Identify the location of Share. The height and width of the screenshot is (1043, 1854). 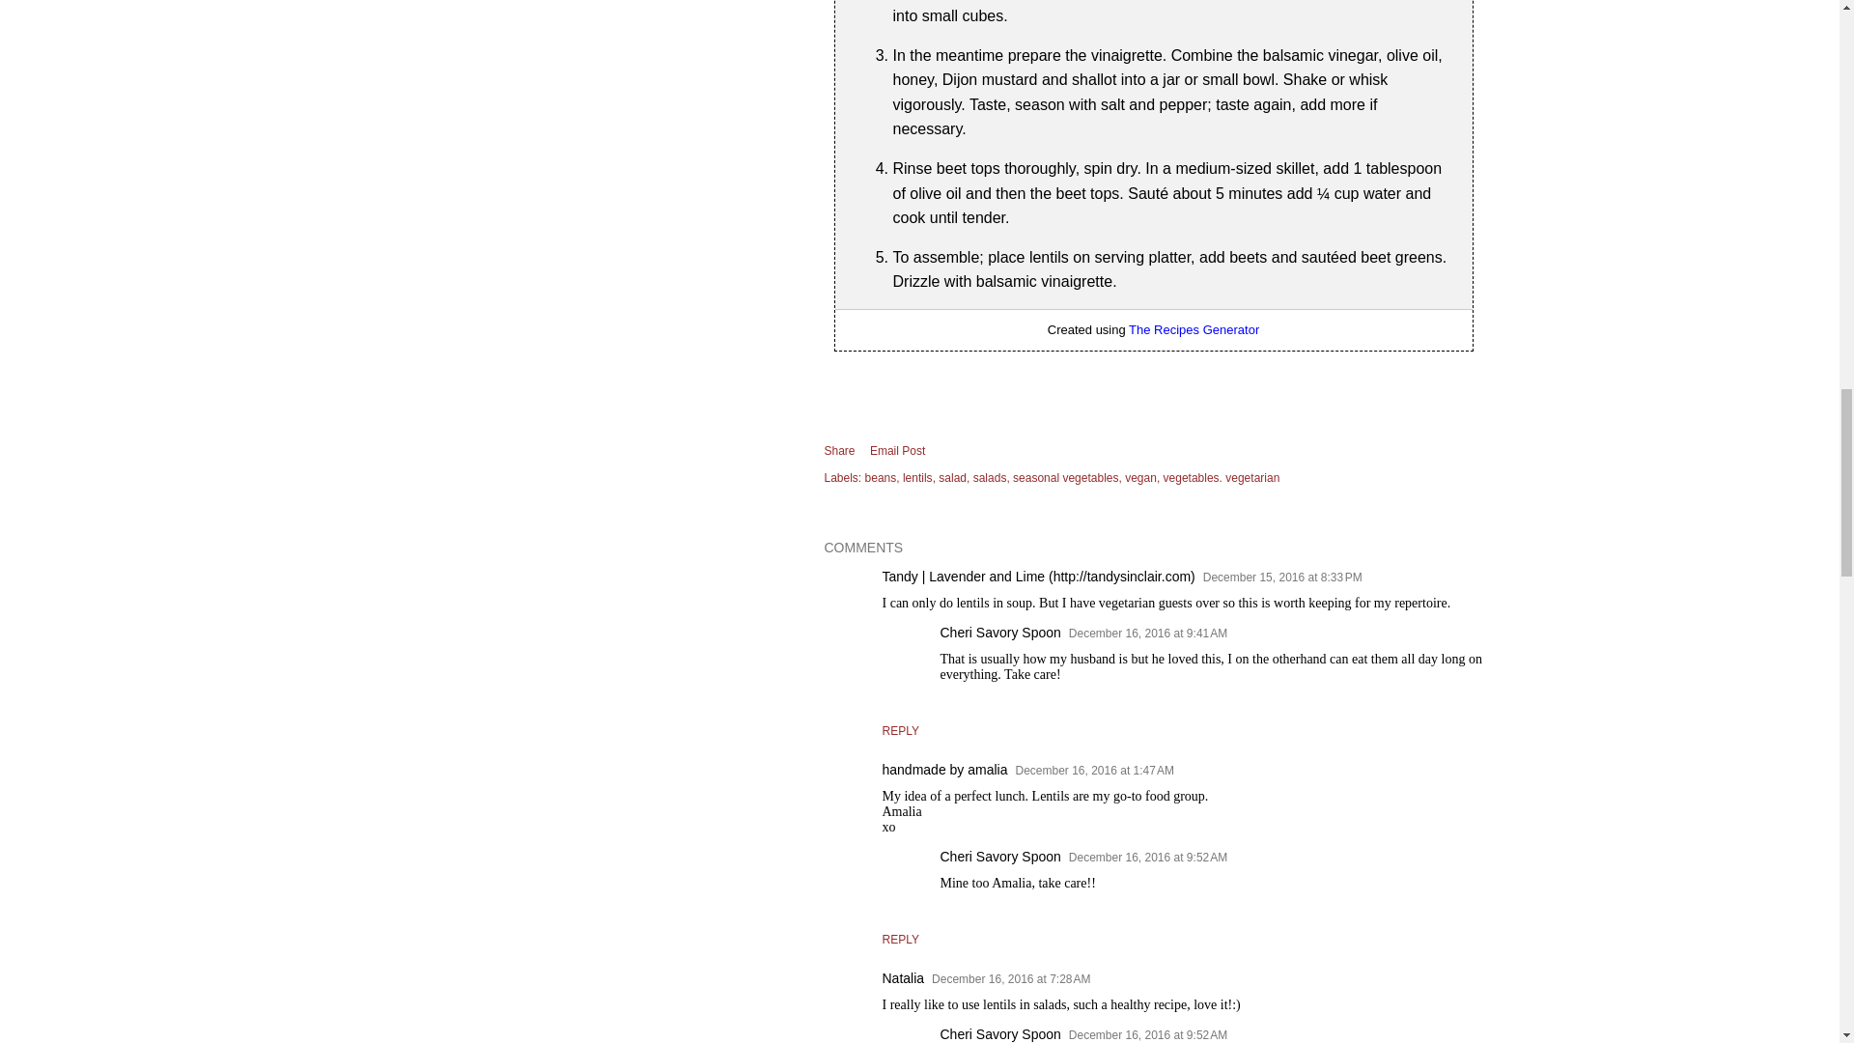
(840, 451).